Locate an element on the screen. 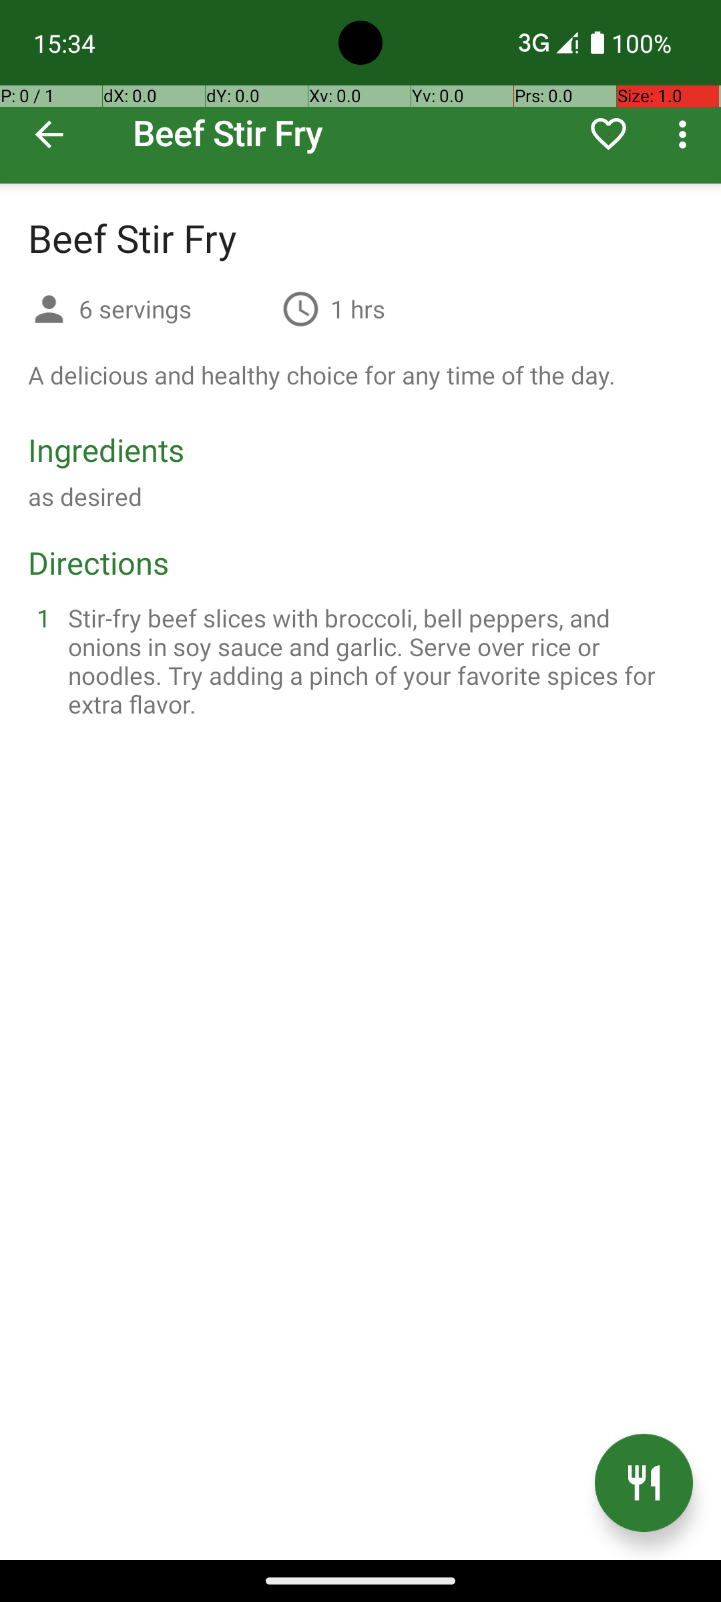 The height and width of the screenshot is (1602, 721). 1 hrs is located at coordinates (358, 308).